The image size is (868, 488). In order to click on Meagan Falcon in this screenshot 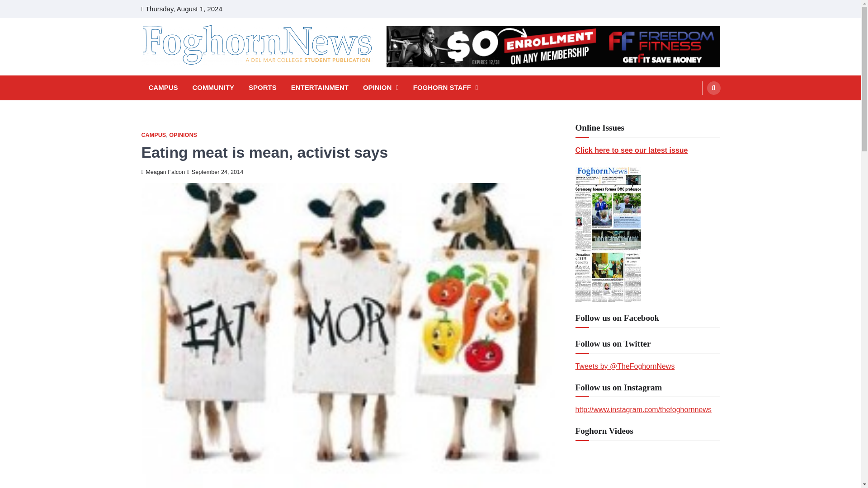, I will do `click(163, 172)`.